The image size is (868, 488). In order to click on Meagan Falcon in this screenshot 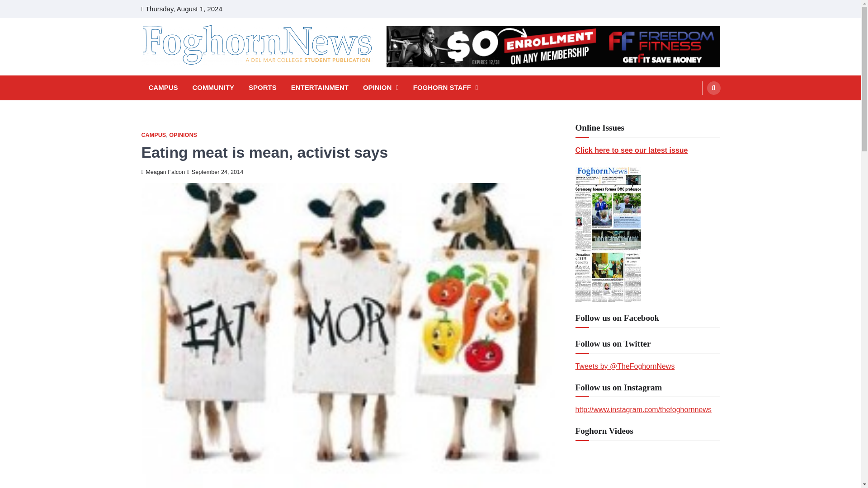, I will do `click(163, 172)`.